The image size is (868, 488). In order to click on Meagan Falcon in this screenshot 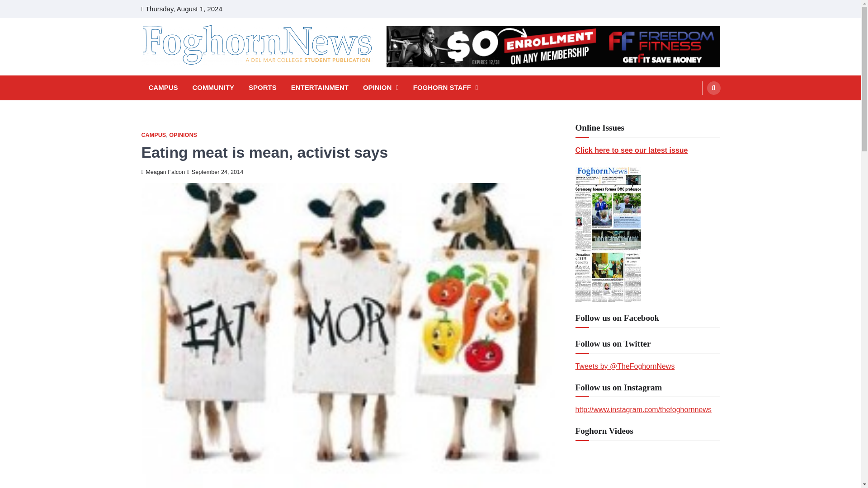, I will do `click(163, 172)`.